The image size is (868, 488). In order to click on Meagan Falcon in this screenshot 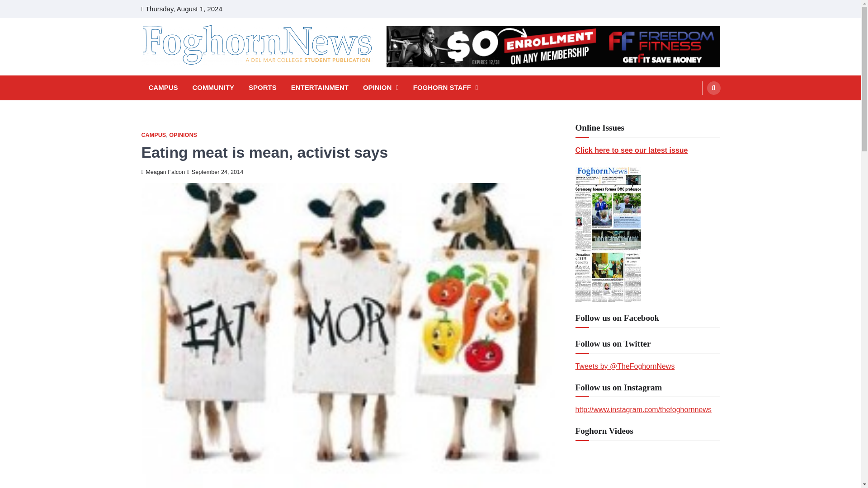, I will do `click(163, 172)`.